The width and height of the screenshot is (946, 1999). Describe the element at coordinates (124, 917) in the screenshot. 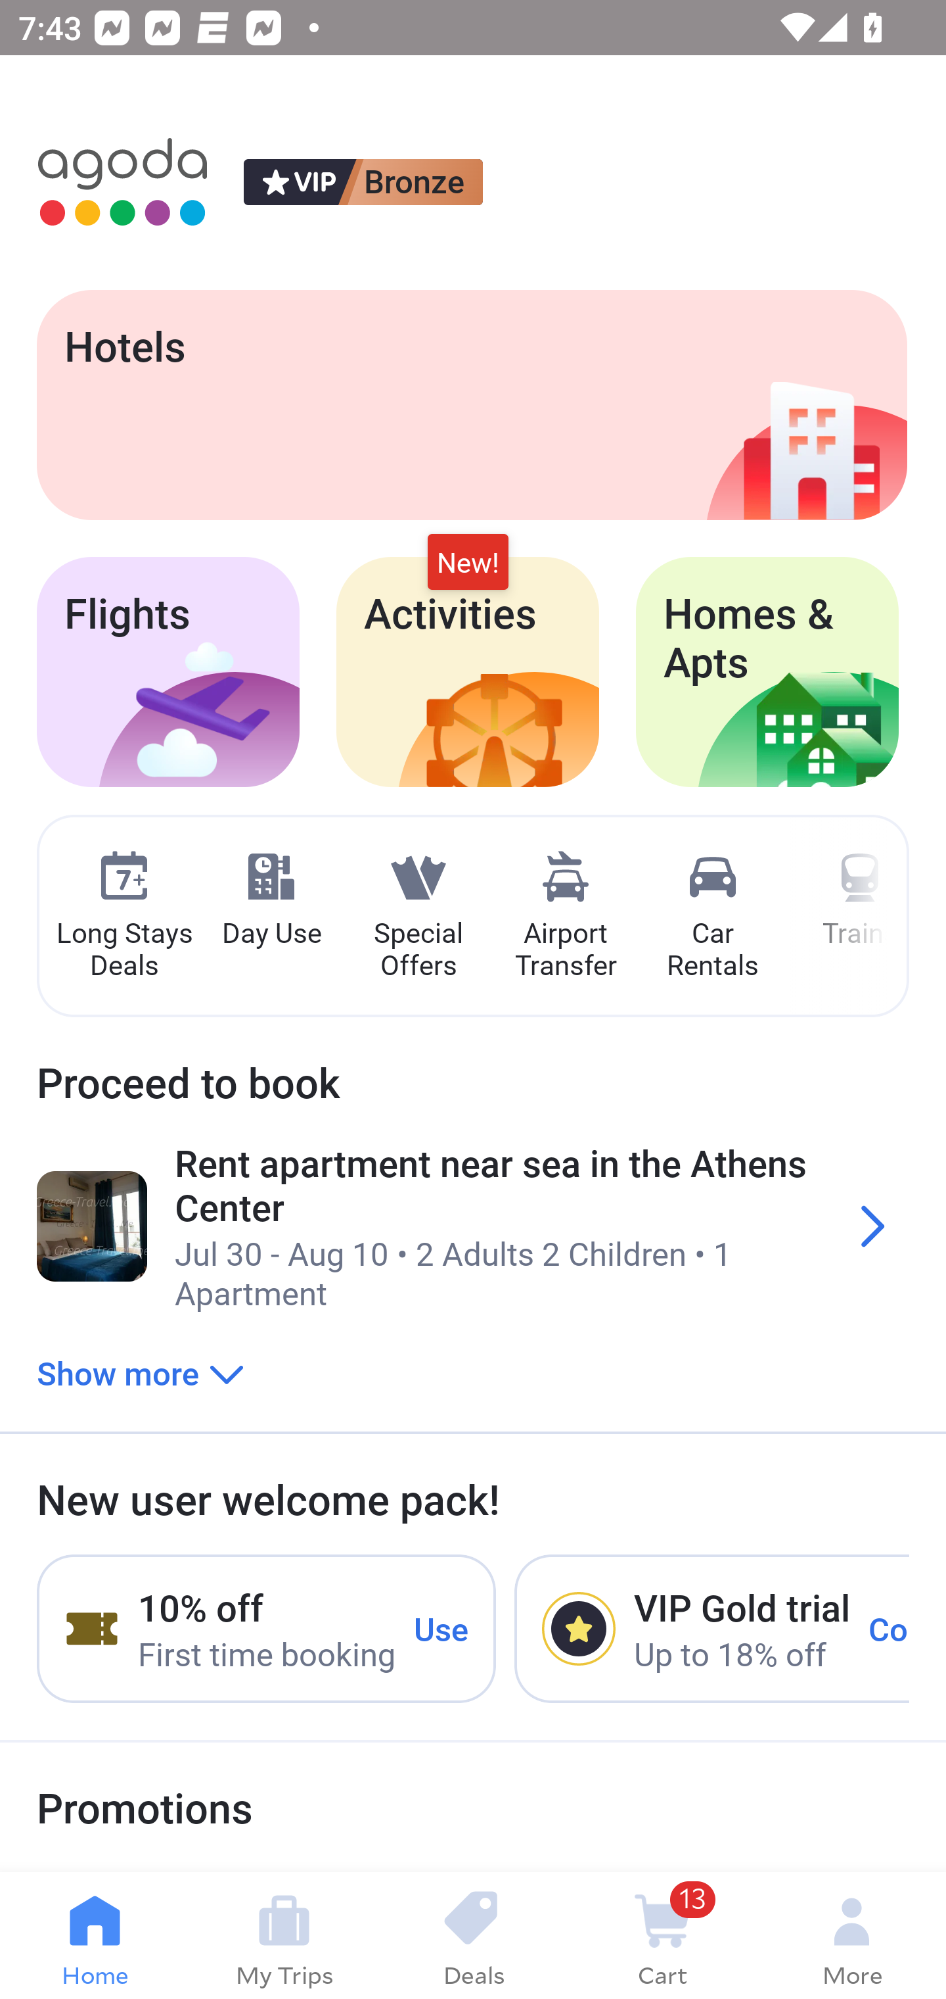

I see `Long Stays Deals` at that location.